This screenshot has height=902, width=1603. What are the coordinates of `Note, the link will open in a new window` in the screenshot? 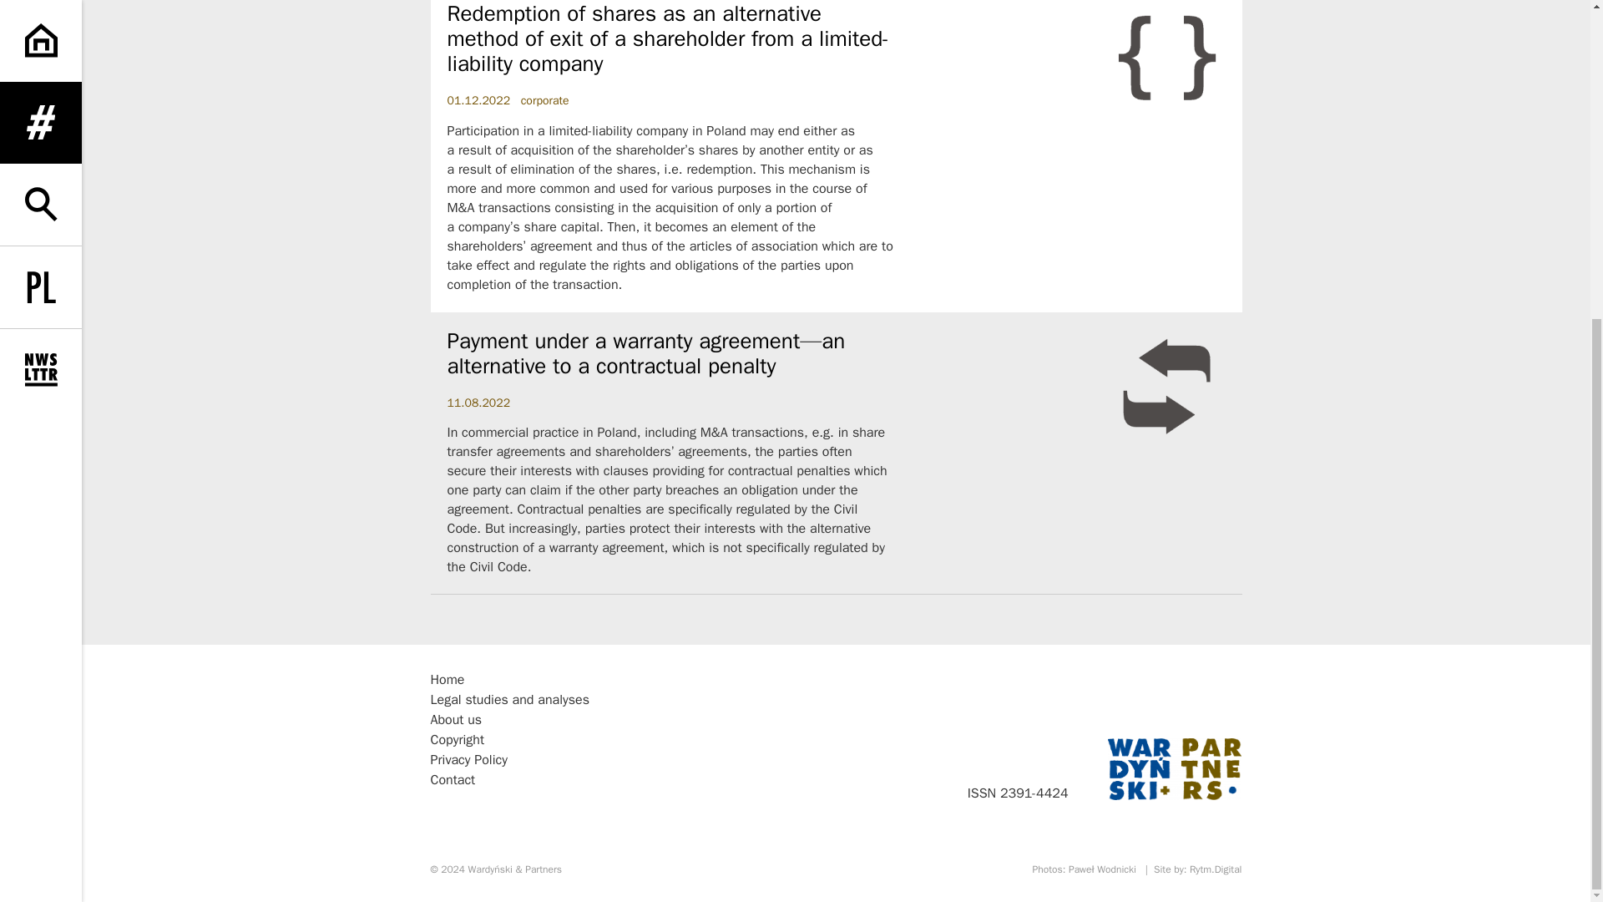 It's located at (1102, 869).